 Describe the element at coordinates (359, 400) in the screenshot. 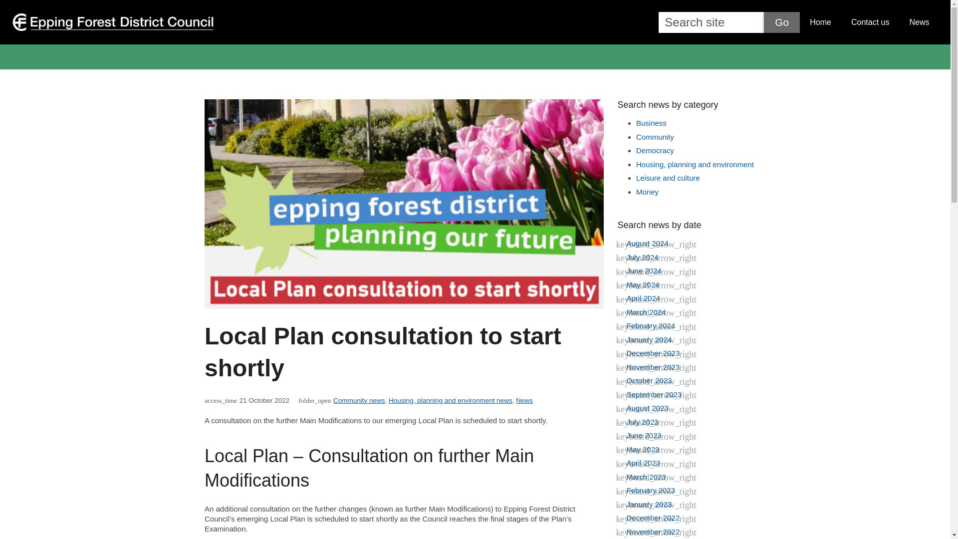

I see `Community news` at that location.